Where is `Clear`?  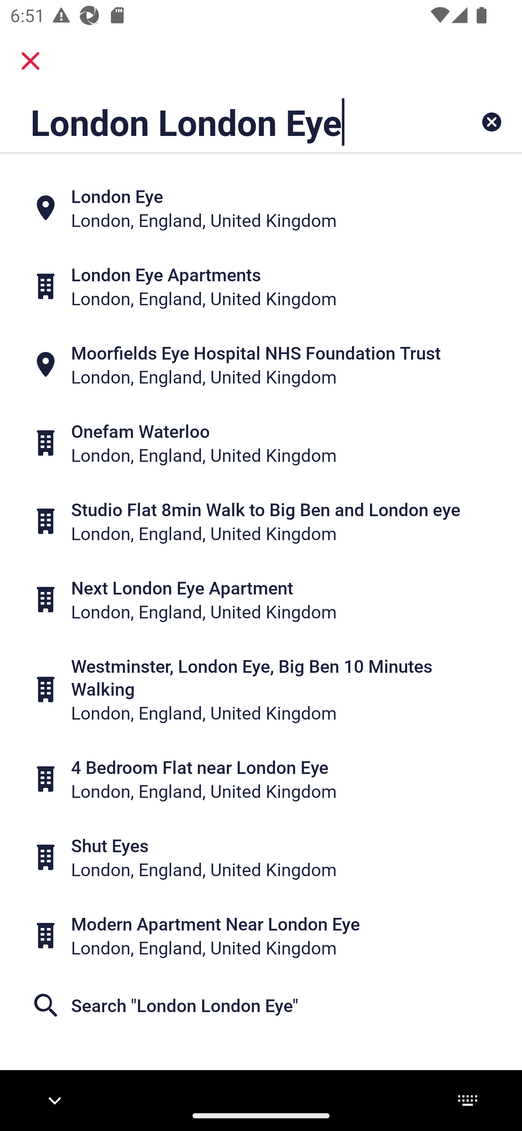 Clear is located at coordinates (492, 122).